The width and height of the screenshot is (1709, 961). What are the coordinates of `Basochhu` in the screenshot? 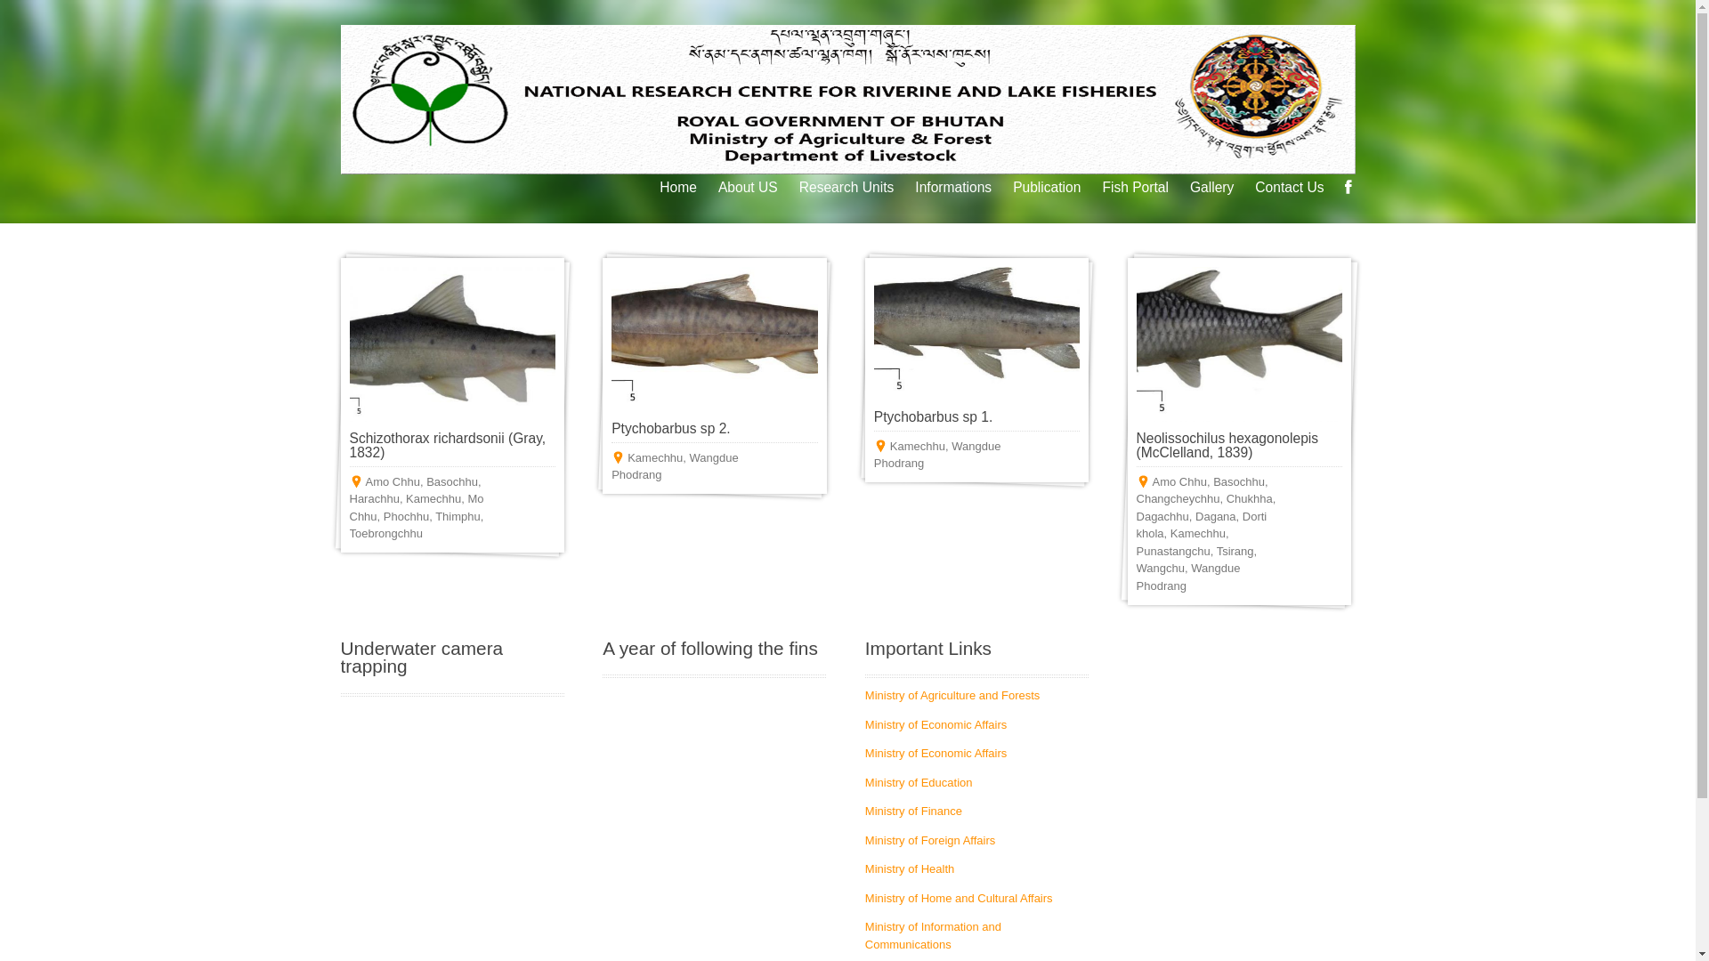 It's located at (452, 482).